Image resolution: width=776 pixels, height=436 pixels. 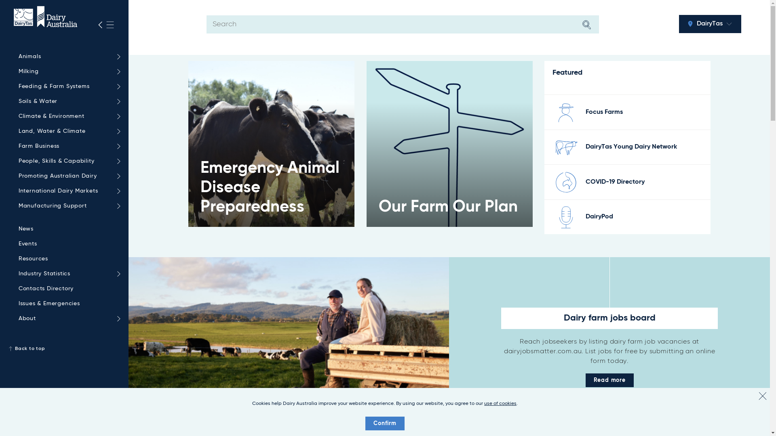 I want to click on Focus Farms, so click(x=604, y=112).